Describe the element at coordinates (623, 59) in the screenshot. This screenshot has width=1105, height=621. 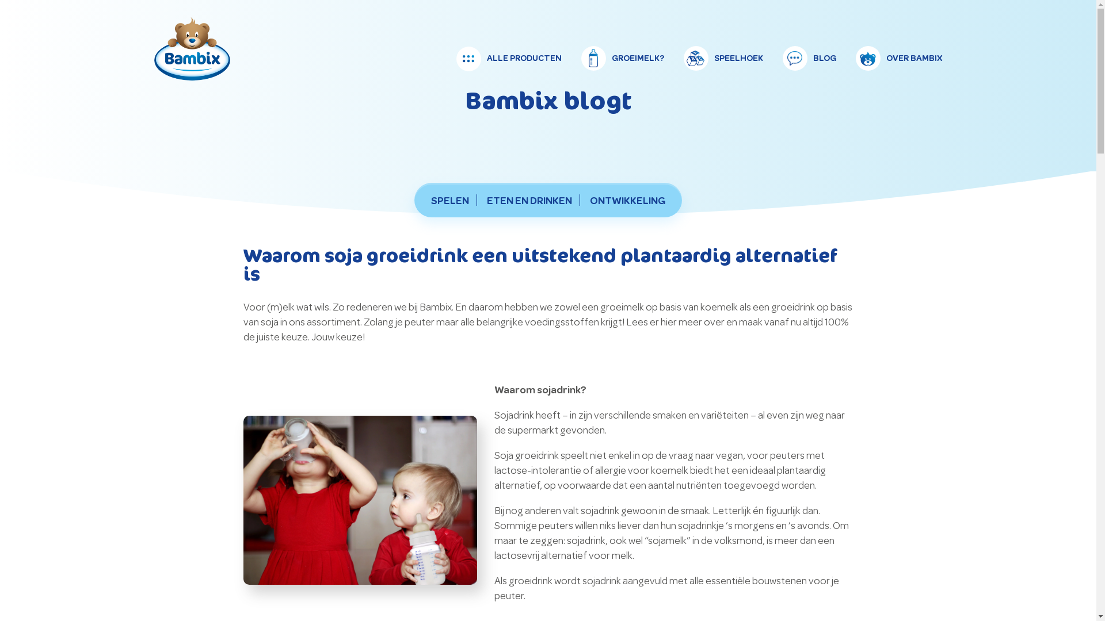
I see `GROEIMELK?` at that location.